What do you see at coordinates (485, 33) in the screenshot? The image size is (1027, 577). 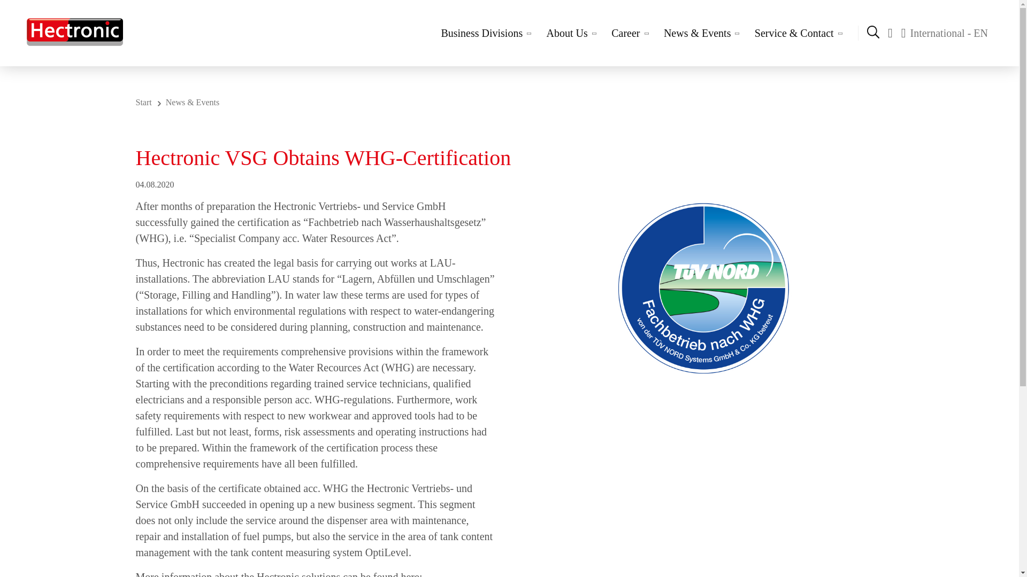 I see `Business Divisions` at bounding box center [485, 33].